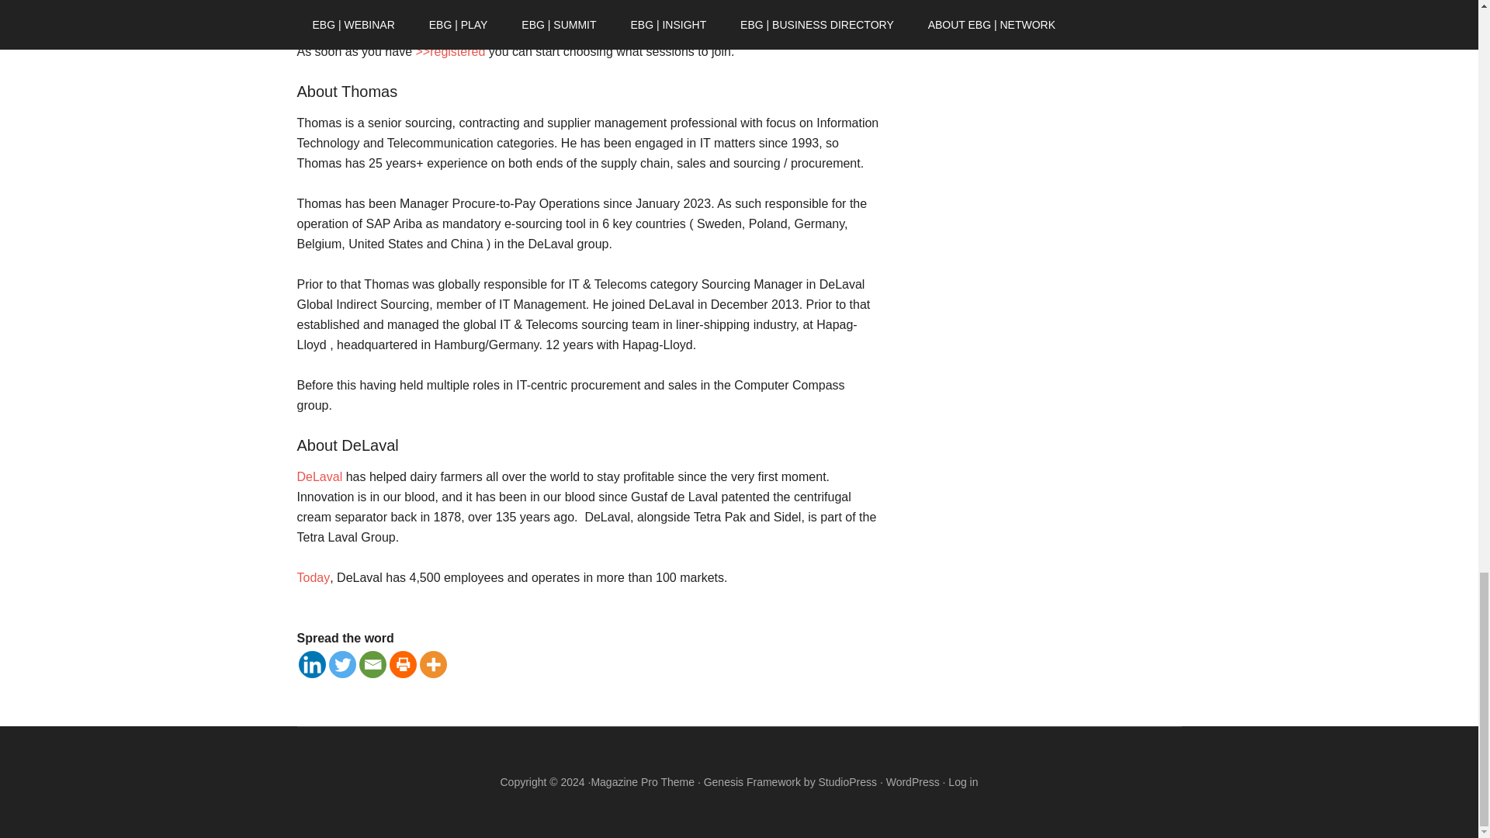 This screenshot has height=838, width=1490. Describe the element at coordinates (320, 476) in the screenshot. I see `DeLaval` at that location.